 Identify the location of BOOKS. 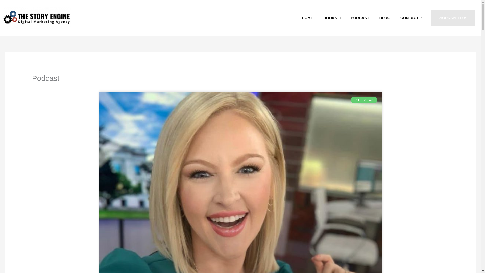
(332, 18).